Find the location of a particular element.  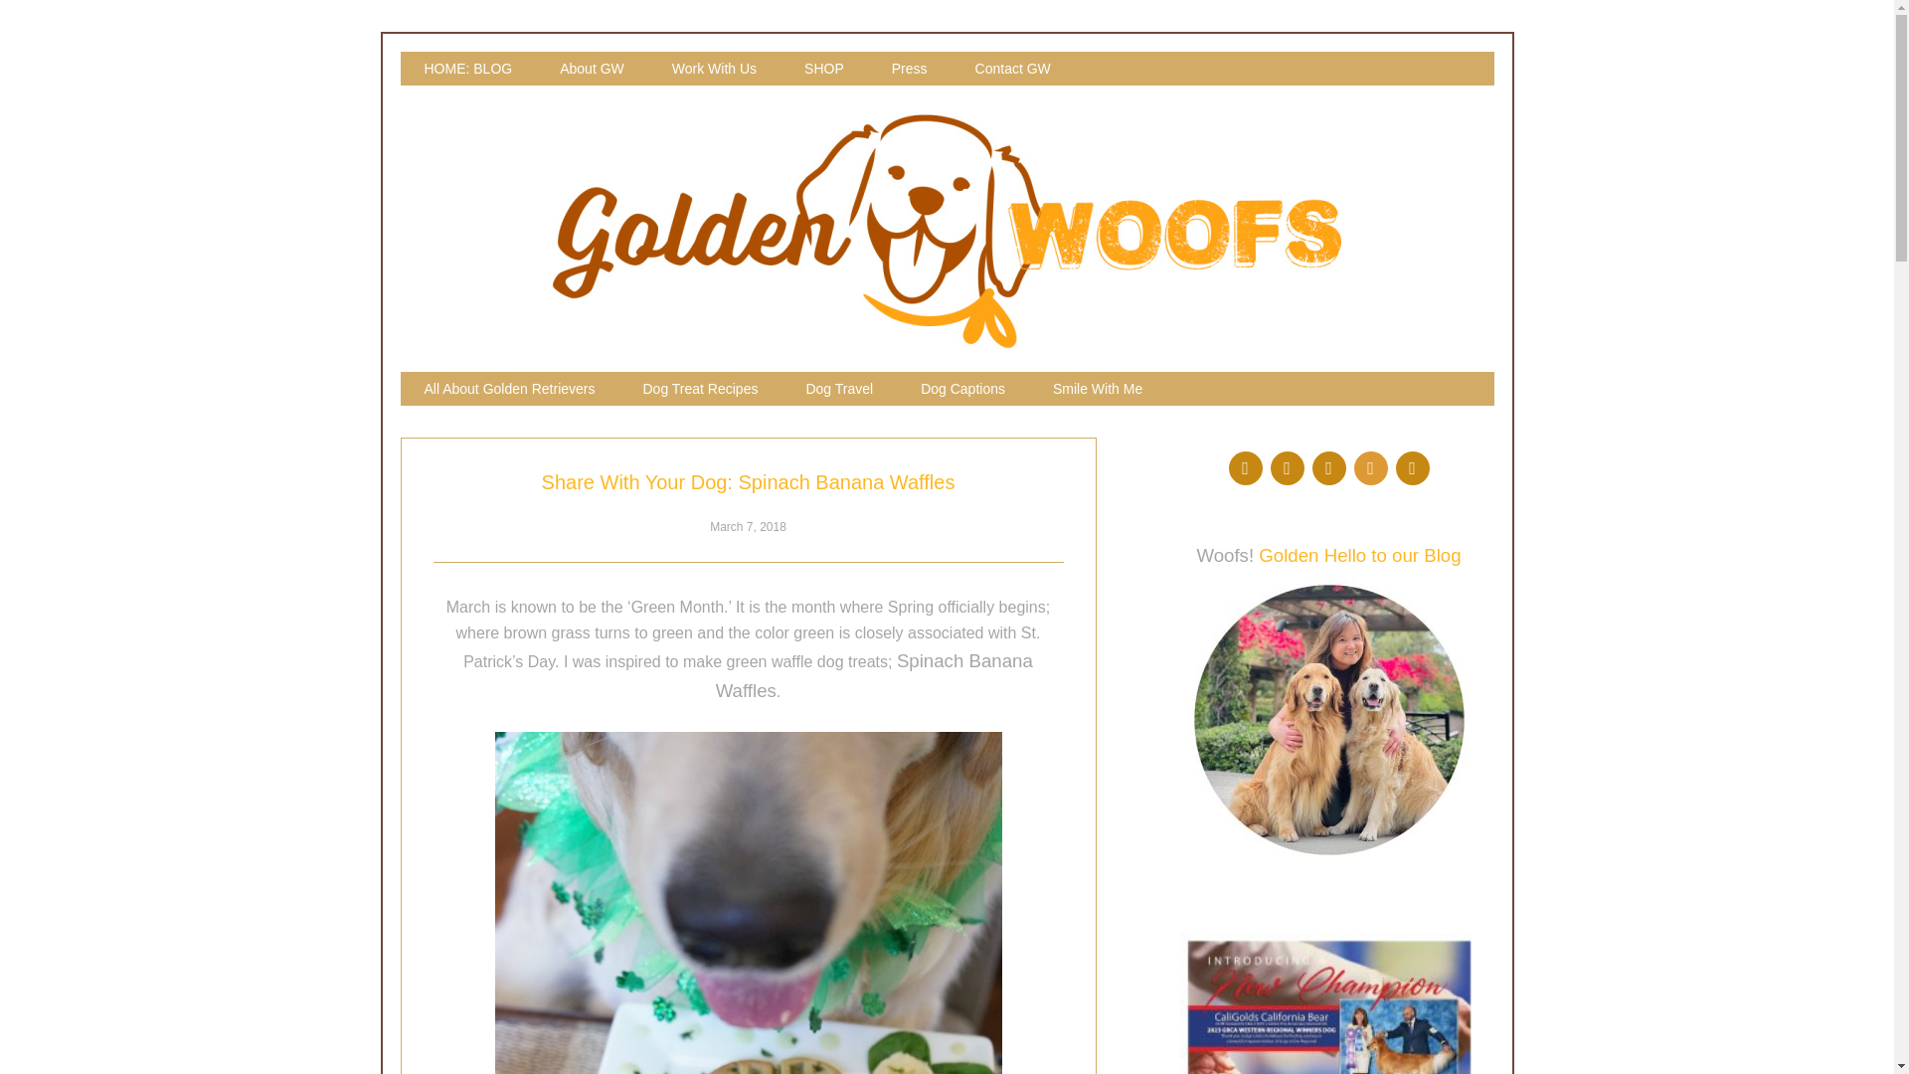

Golden Hello to our Blog is located at coordinates (1358, 555).